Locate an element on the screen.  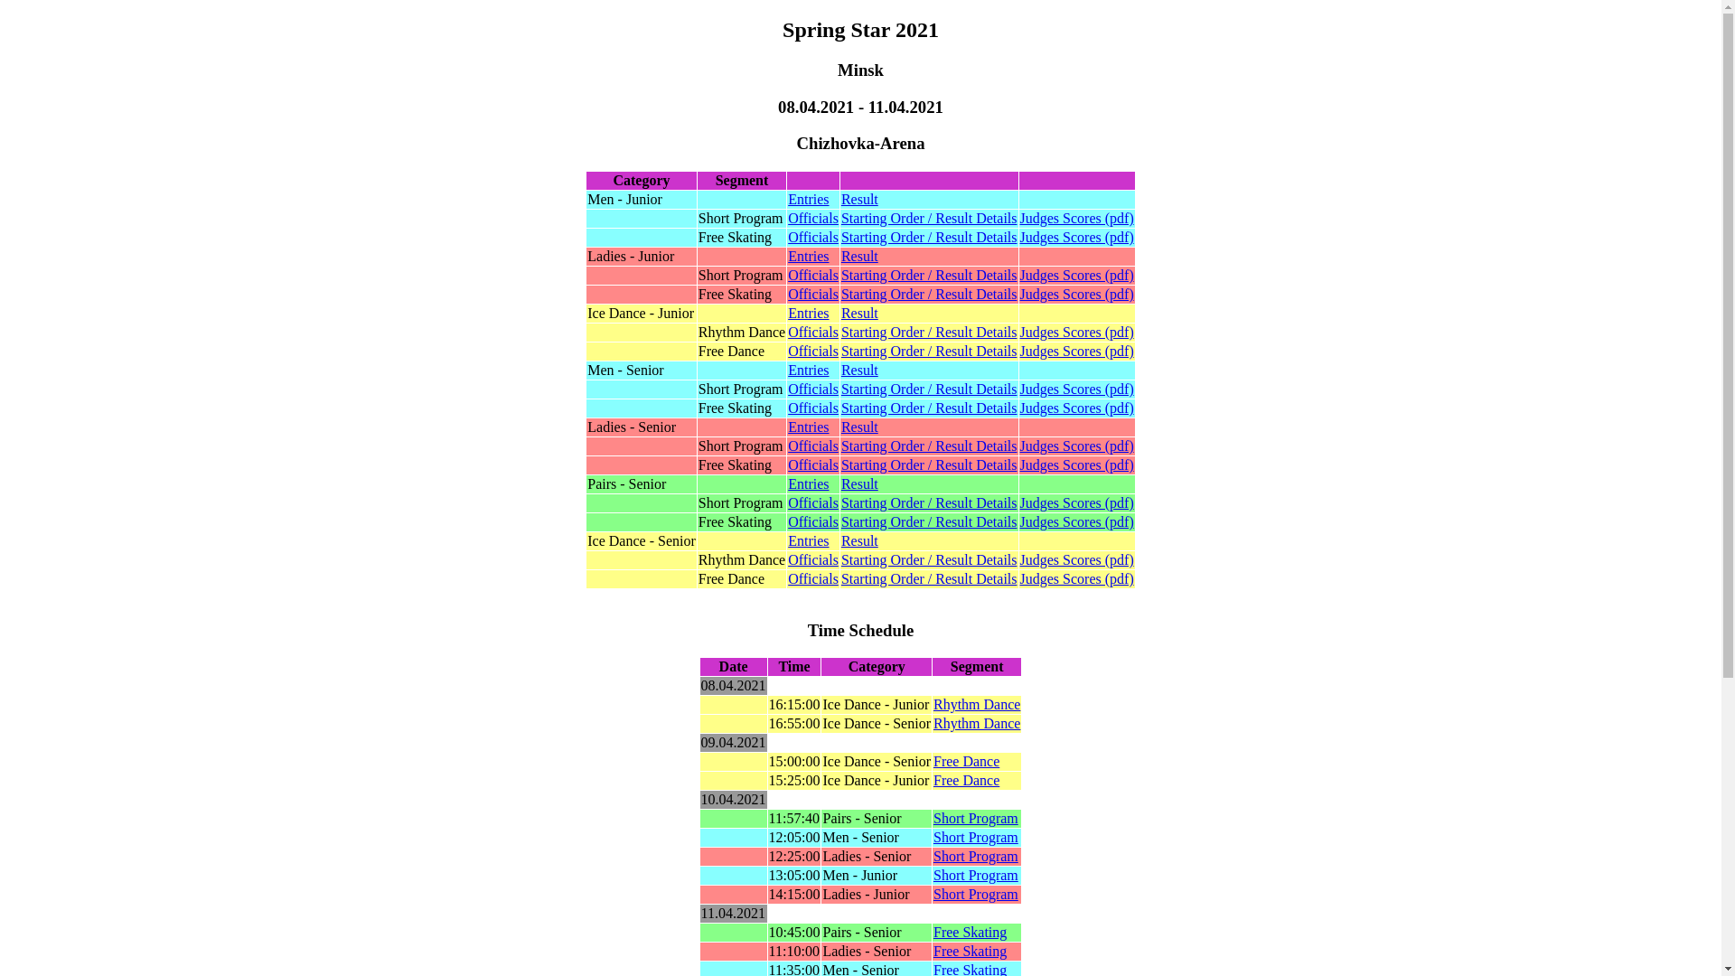
Judges Scores (pdf) is located at coordinates (1077, 351).